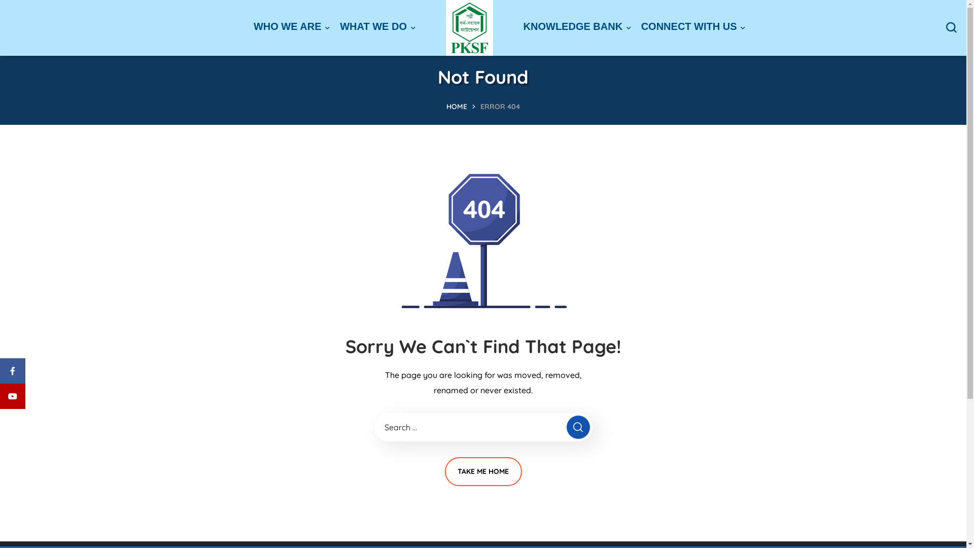 The image size is (974, 548). I want to click on Search, so click(919, 91).